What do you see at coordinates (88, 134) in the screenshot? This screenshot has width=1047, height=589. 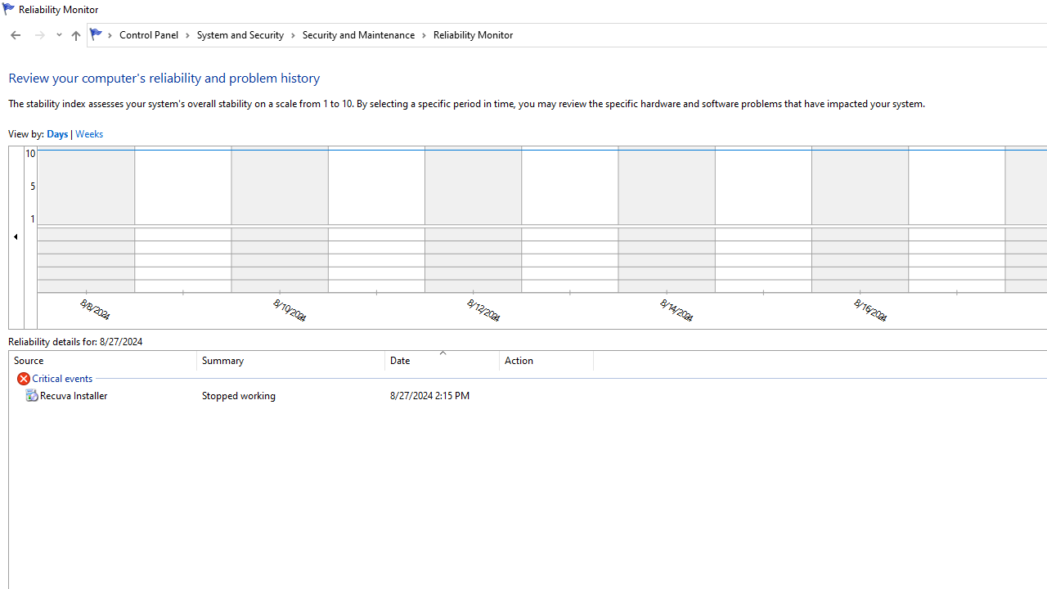 I see `ViewByWeeks` at bounding box center [88, 134].